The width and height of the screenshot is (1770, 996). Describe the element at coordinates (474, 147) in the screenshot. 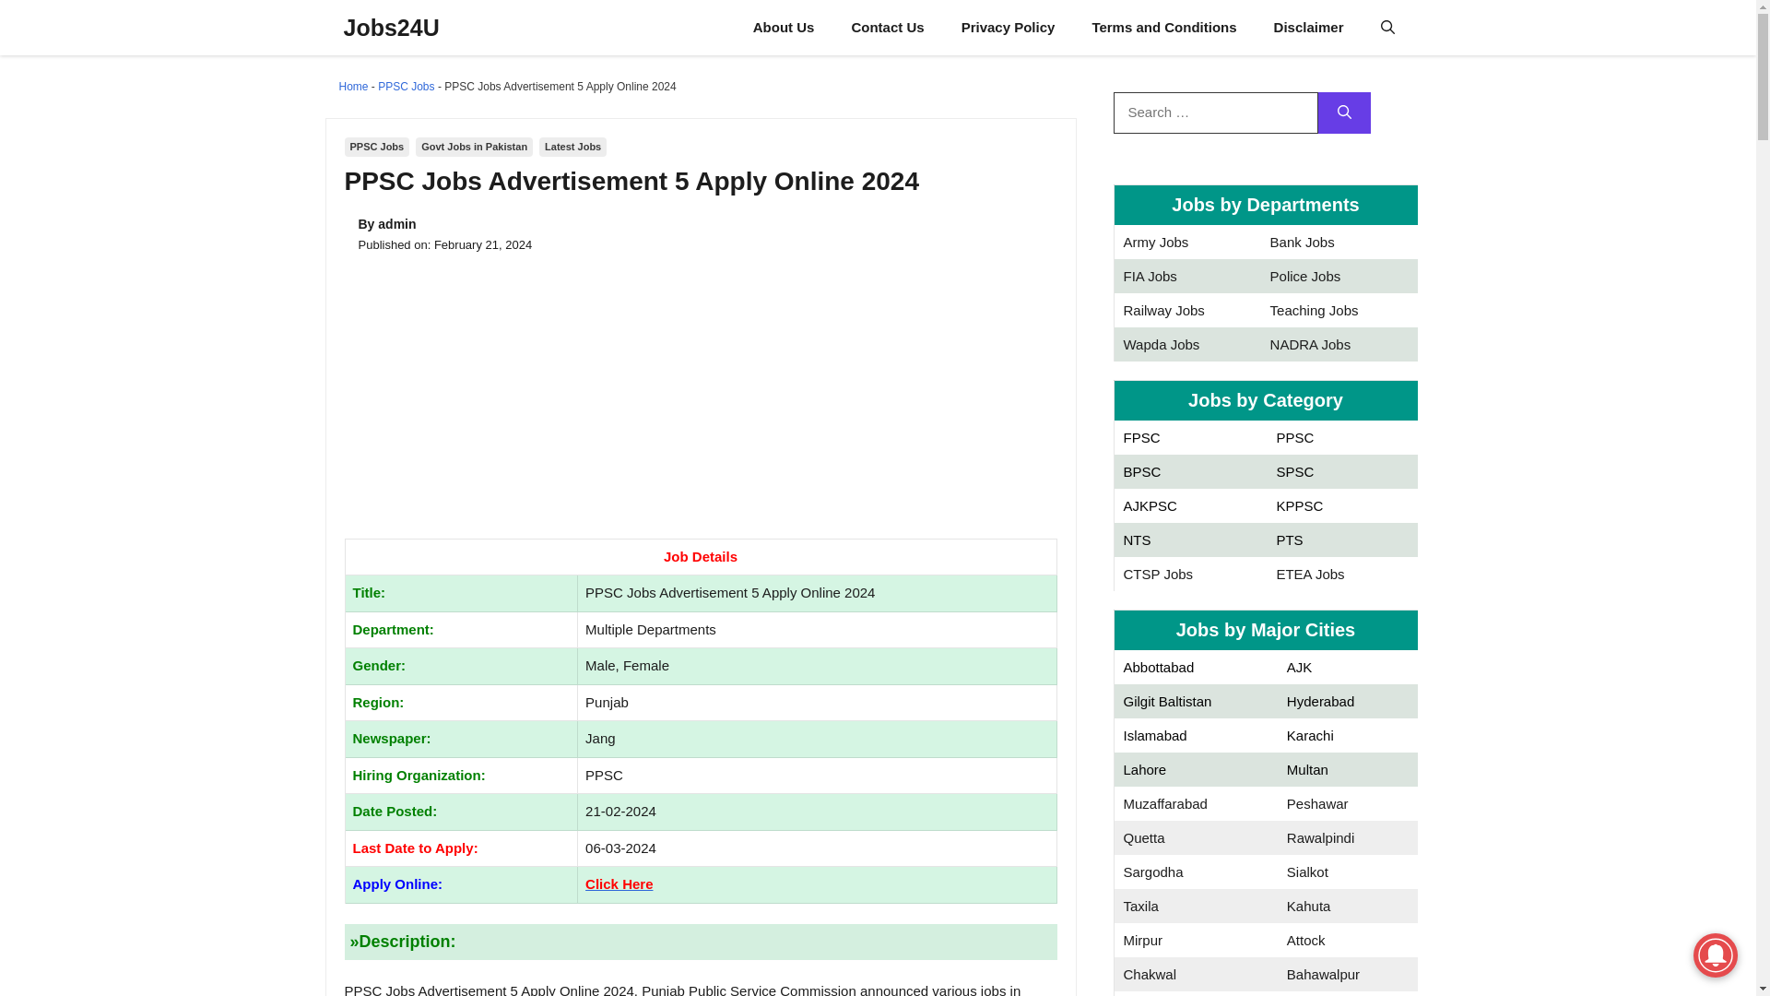

I see `Govt Jobs in Pakistan` at that location.